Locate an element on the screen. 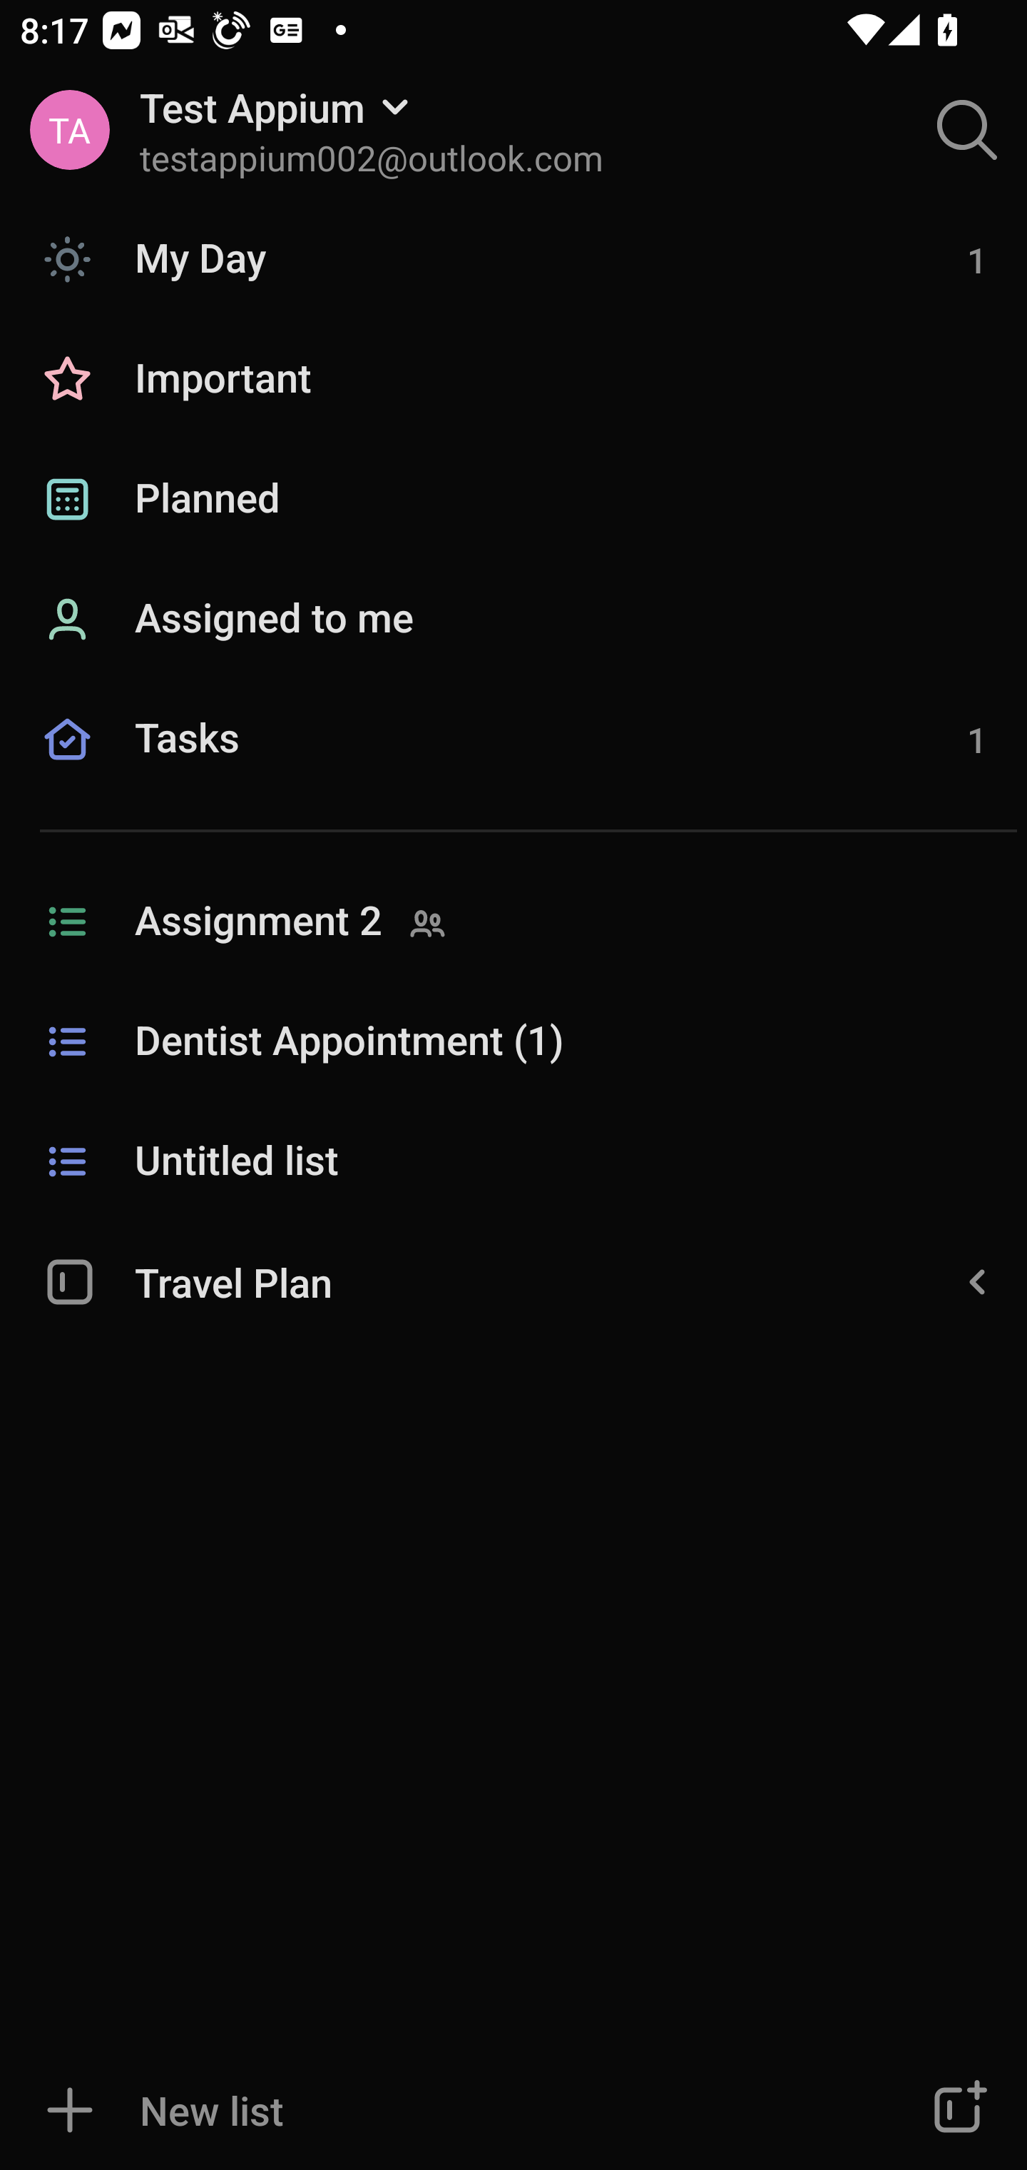 The width and height of the screenshot is (1027, 2170). Untitled list is located at coordinates (513, 1162).